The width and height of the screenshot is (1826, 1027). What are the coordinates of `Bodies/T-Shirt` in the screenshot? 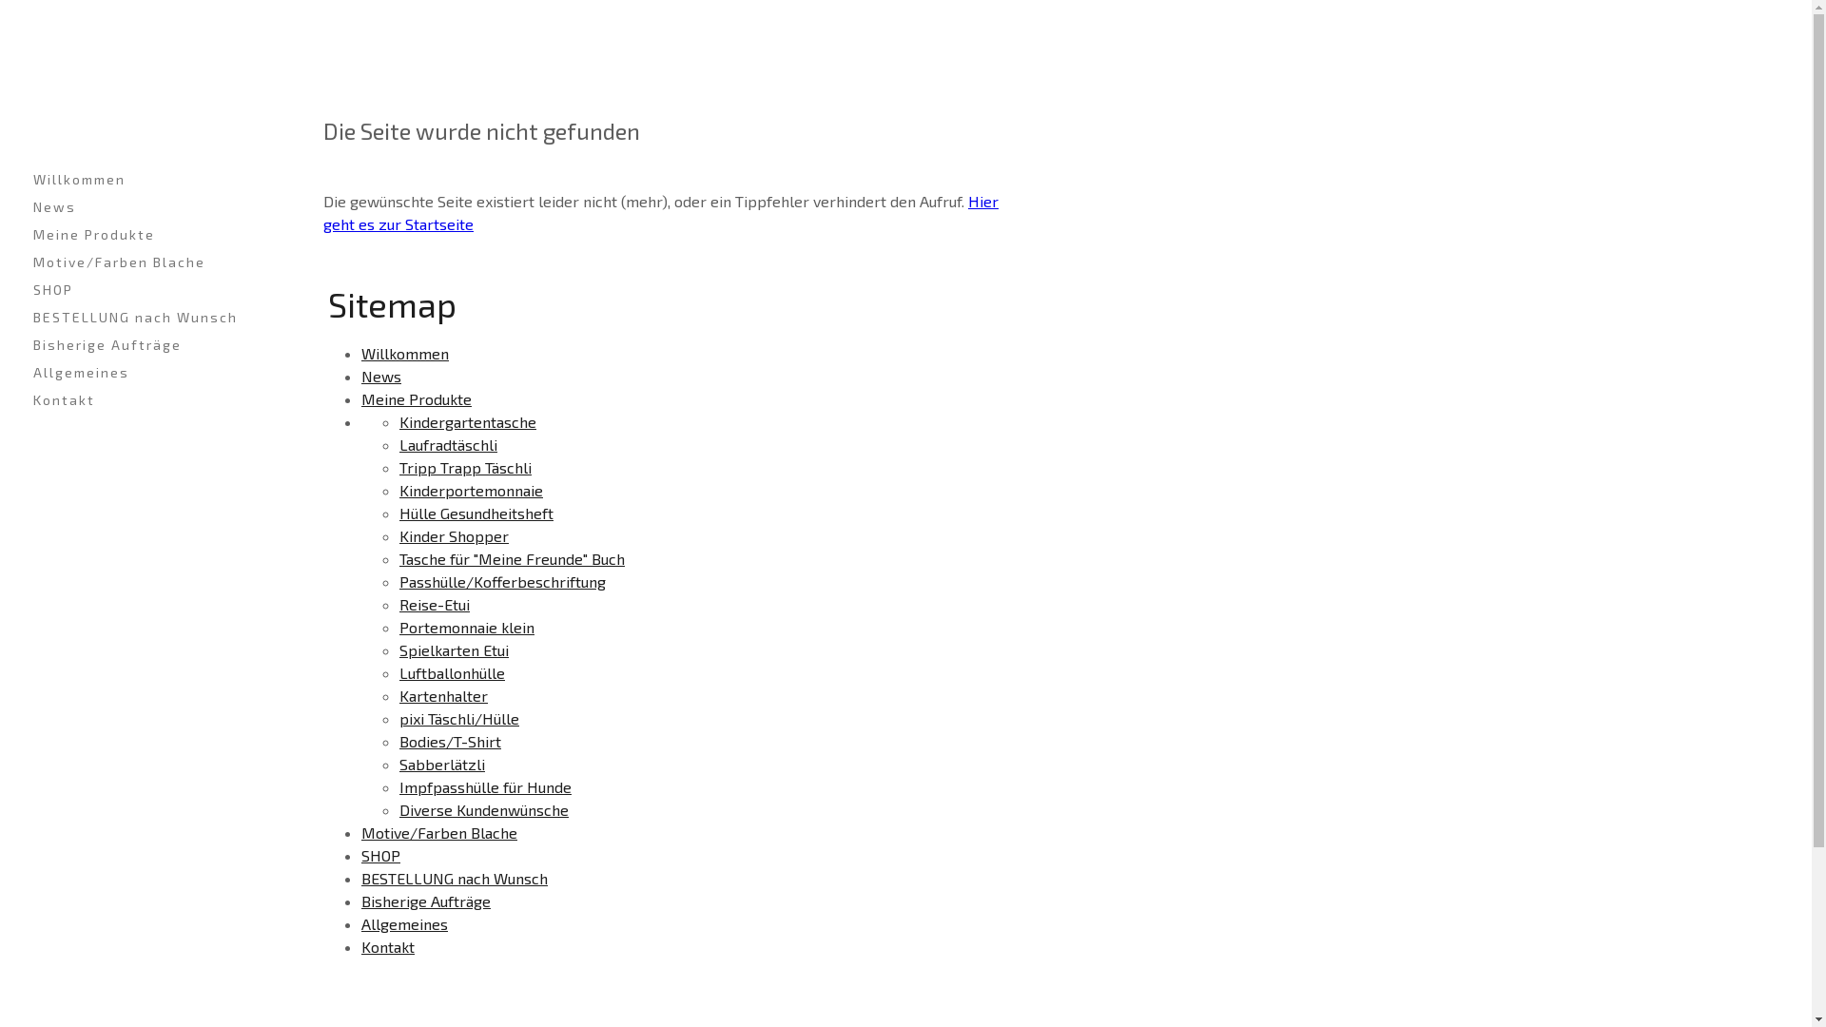 It's located at (451, 741).